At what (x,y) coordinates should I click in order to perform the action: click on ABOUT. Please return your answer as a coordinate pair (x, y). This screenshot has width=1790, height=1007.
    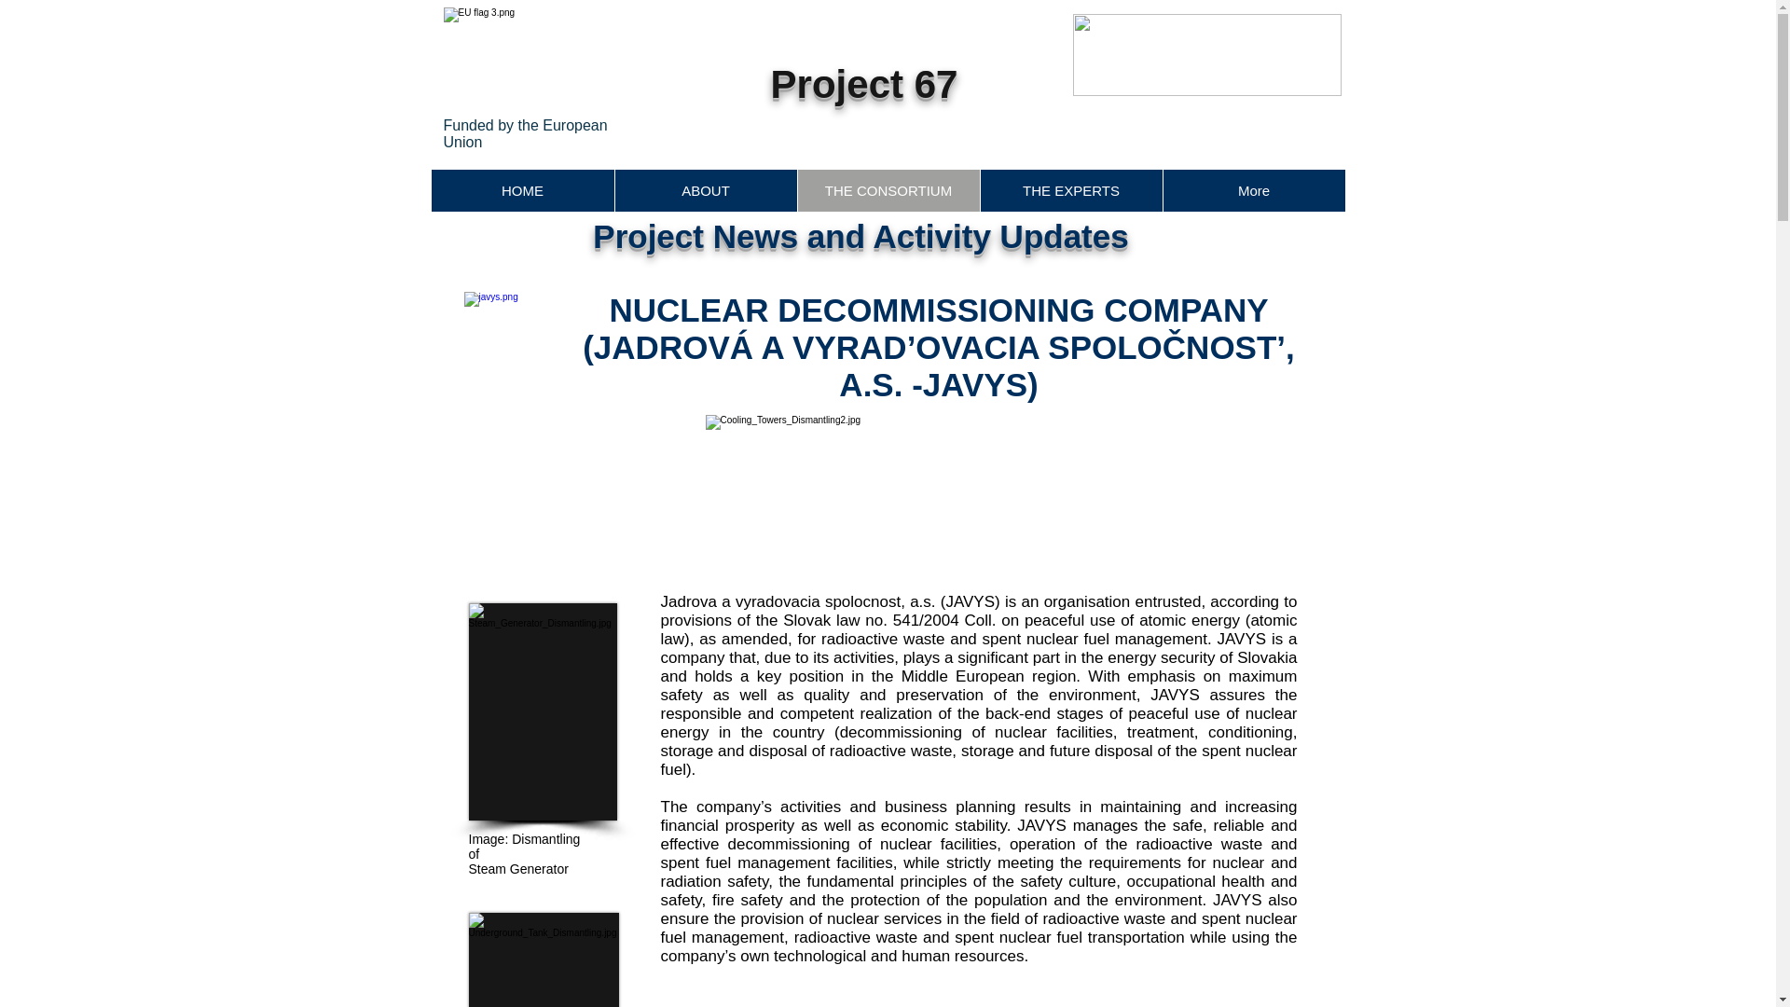
    Looking at the image, I should click on (705, 190).